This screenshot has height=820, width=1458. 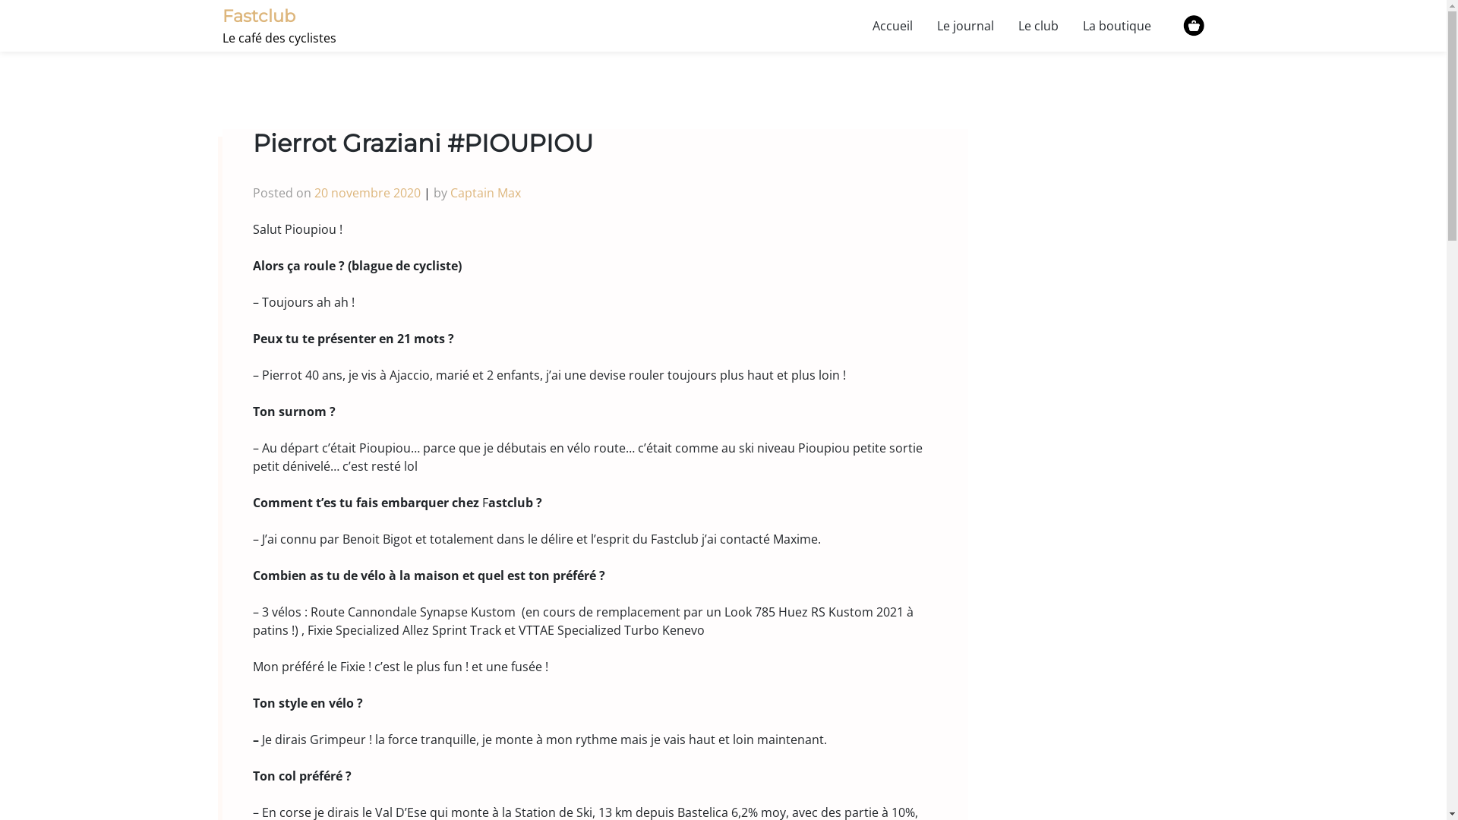 I want to click on La boutique, so click(x=1117, y=26).